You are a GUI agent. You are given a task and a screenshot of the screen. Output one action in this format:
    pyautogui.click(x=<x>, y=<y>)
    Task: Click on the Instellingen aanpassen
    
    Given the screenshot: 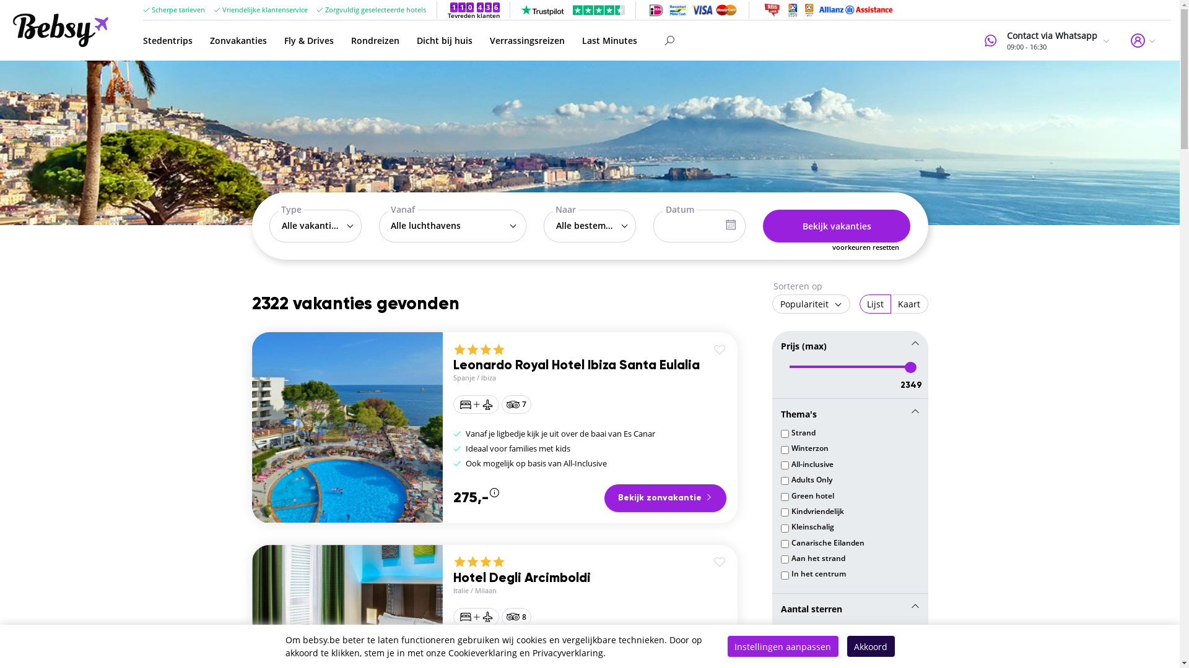 What is the action you would take?
    pyautogui.click(x=783, y=646)
    